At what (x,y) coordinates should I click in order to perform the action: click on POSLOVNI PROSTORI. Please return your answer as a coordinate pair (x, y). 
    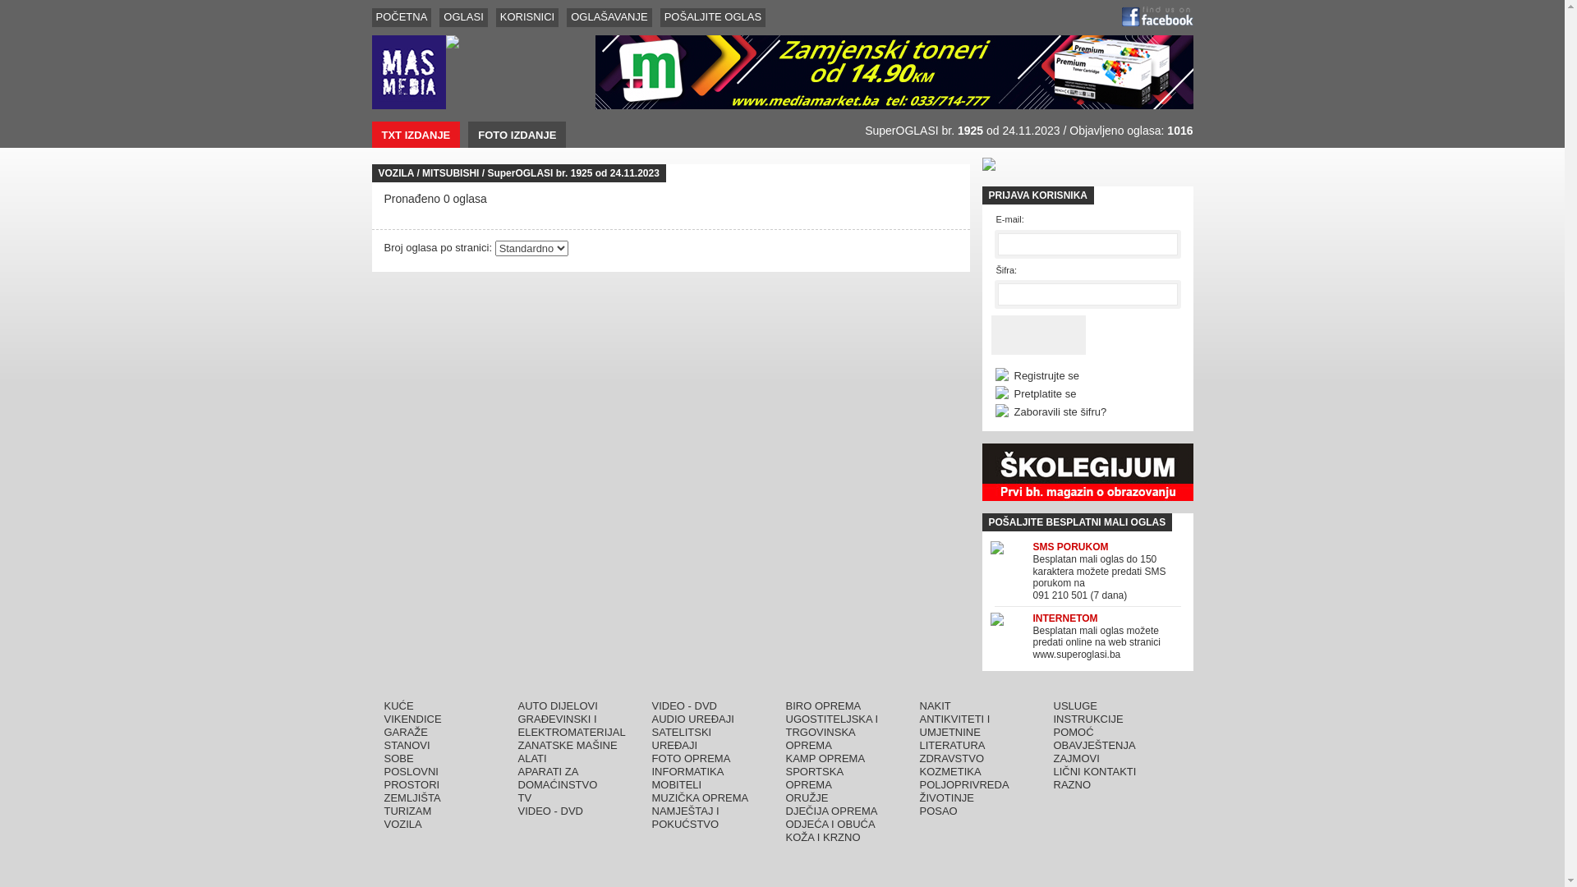
    Looking at the image, I should click on (412, 779).